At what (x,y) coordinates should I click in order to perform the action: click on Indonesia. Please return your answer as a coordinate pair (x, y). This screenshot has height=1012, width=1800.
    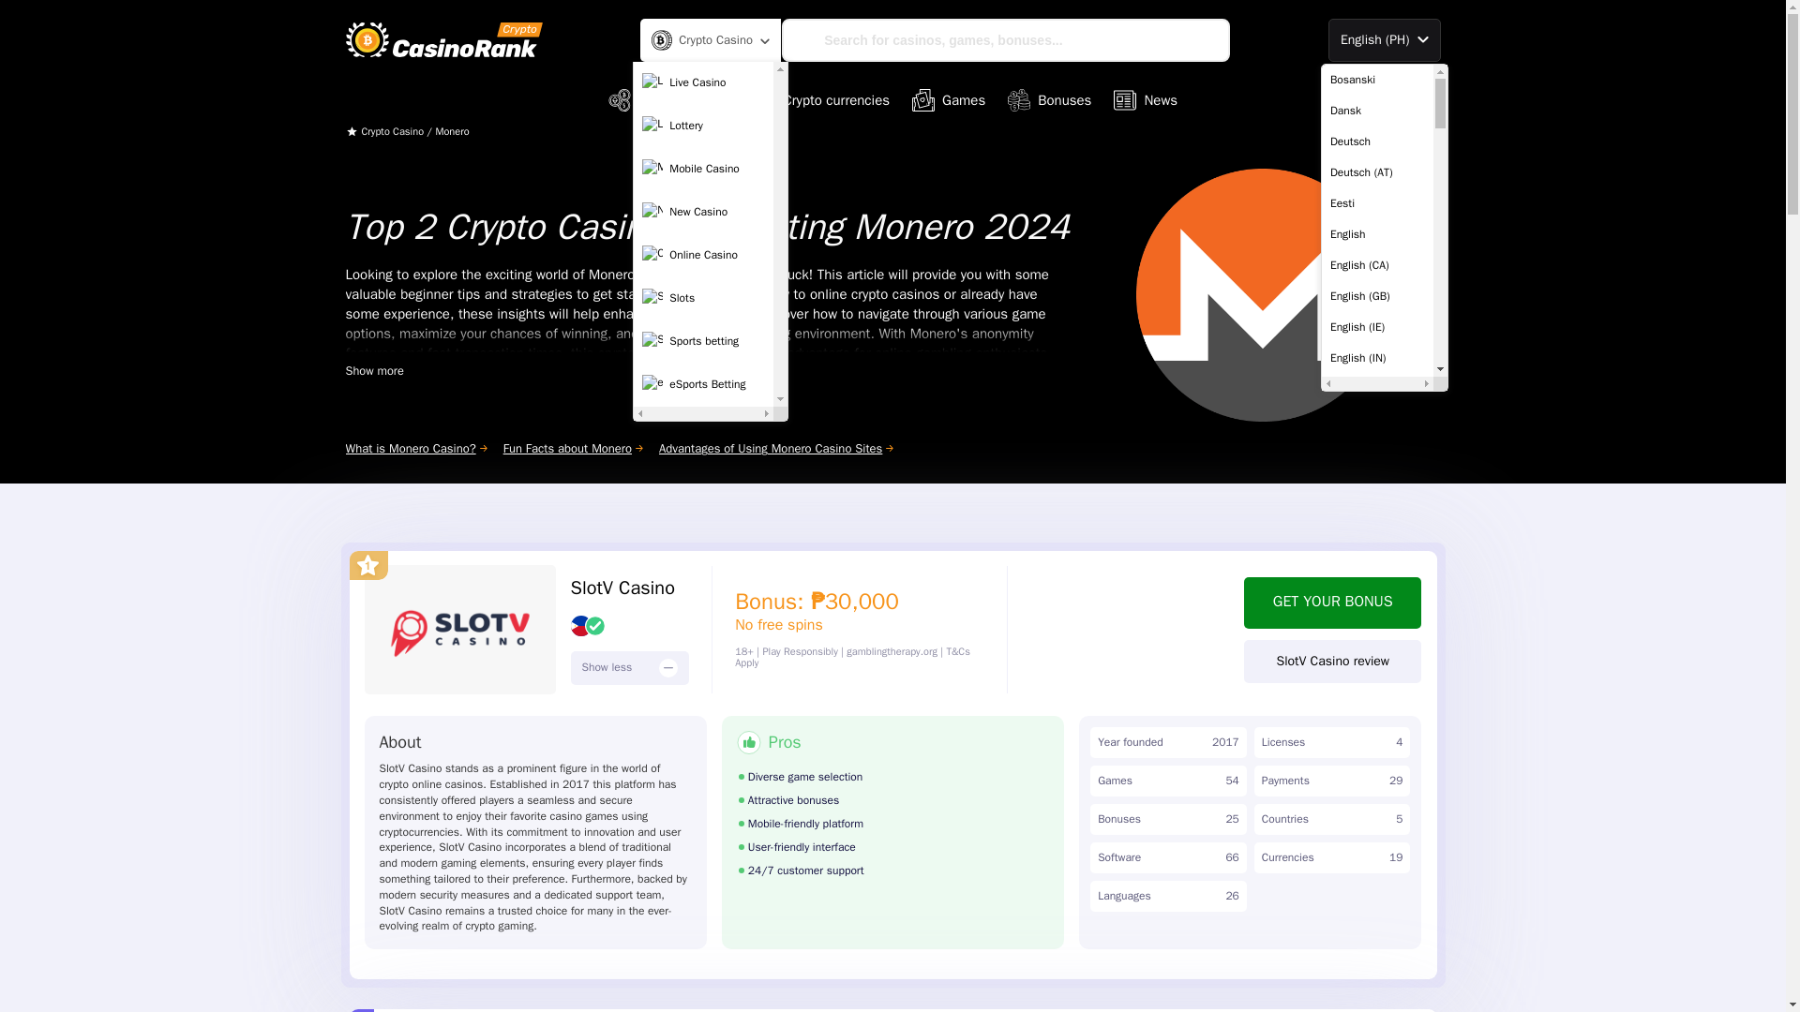
    Looking at the image, I should click on (1376, 853).